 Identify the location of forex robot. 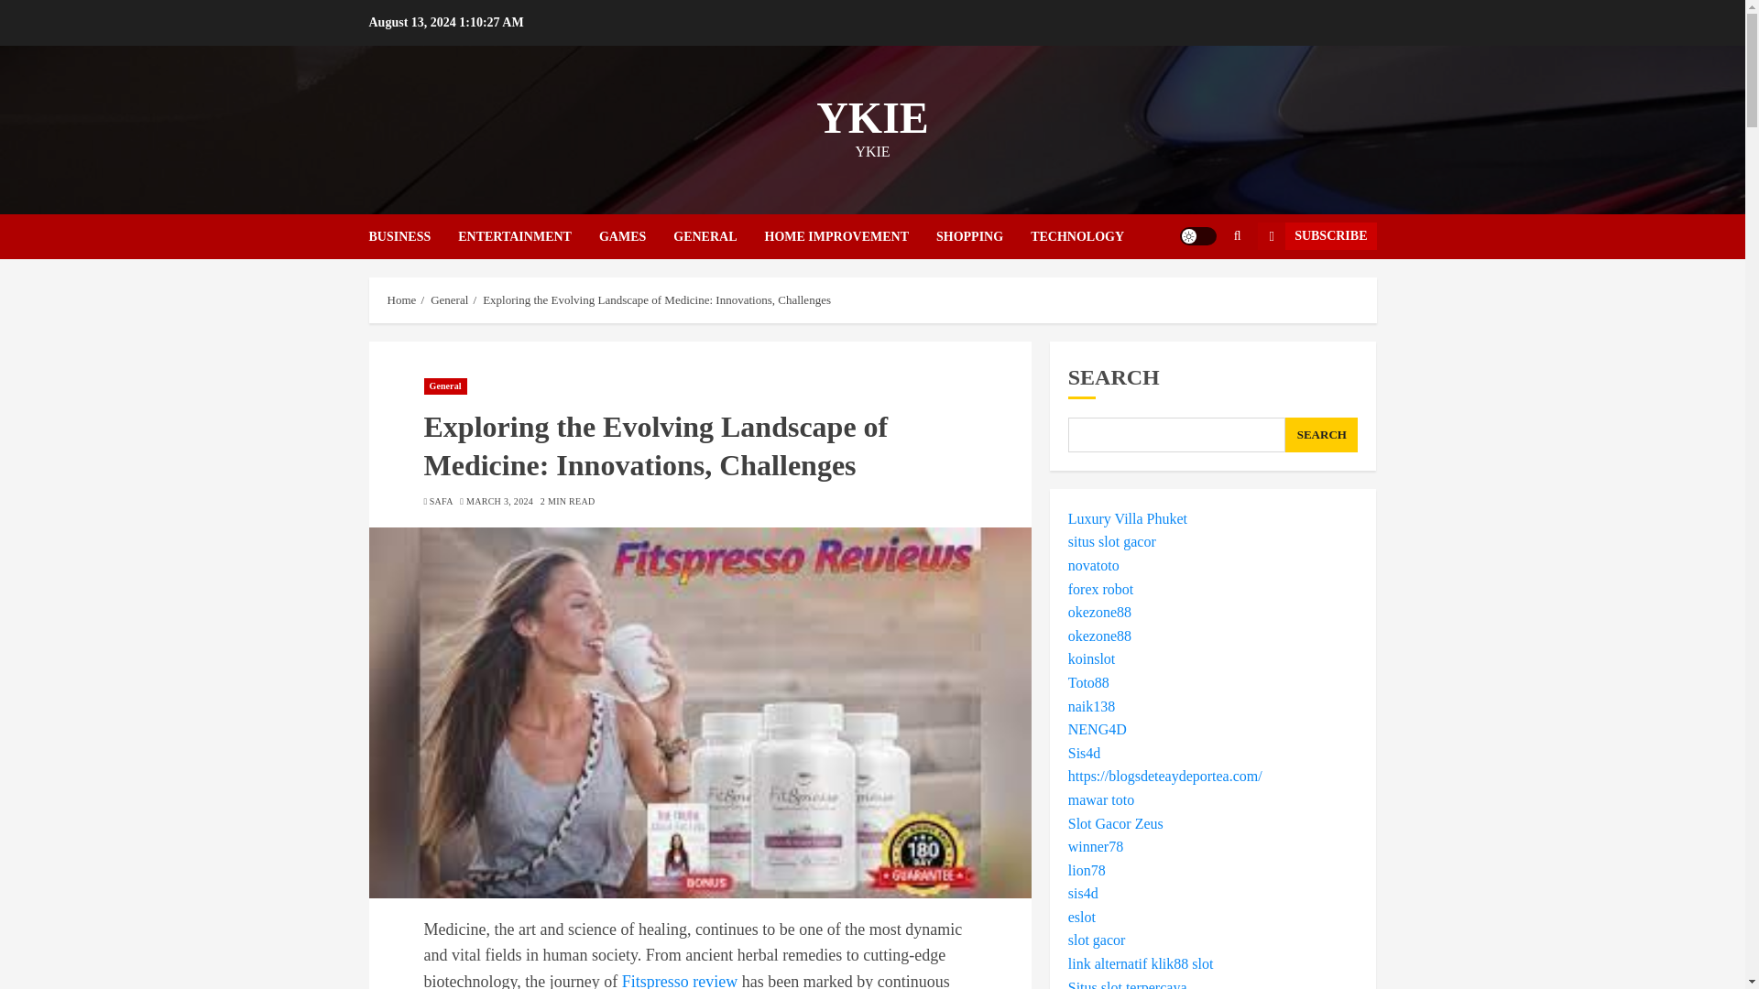
(1101, 590).